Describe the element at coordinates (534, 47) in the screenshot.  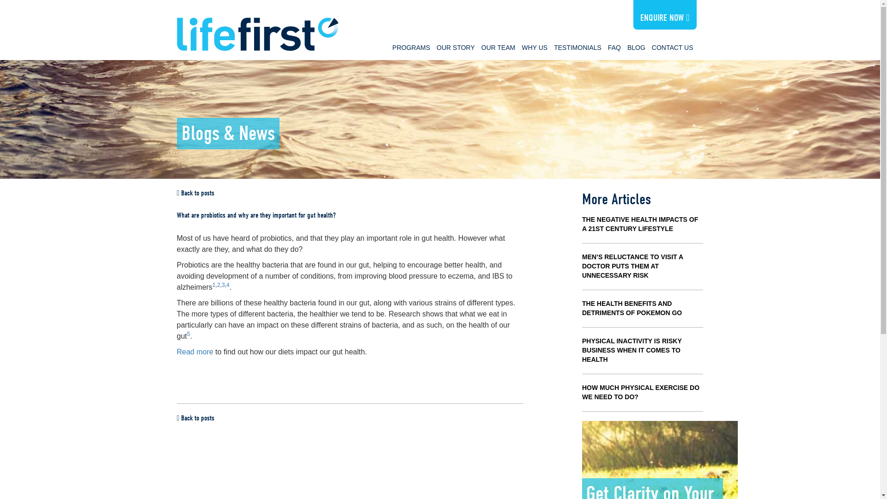
I see `WHY US` at that location.